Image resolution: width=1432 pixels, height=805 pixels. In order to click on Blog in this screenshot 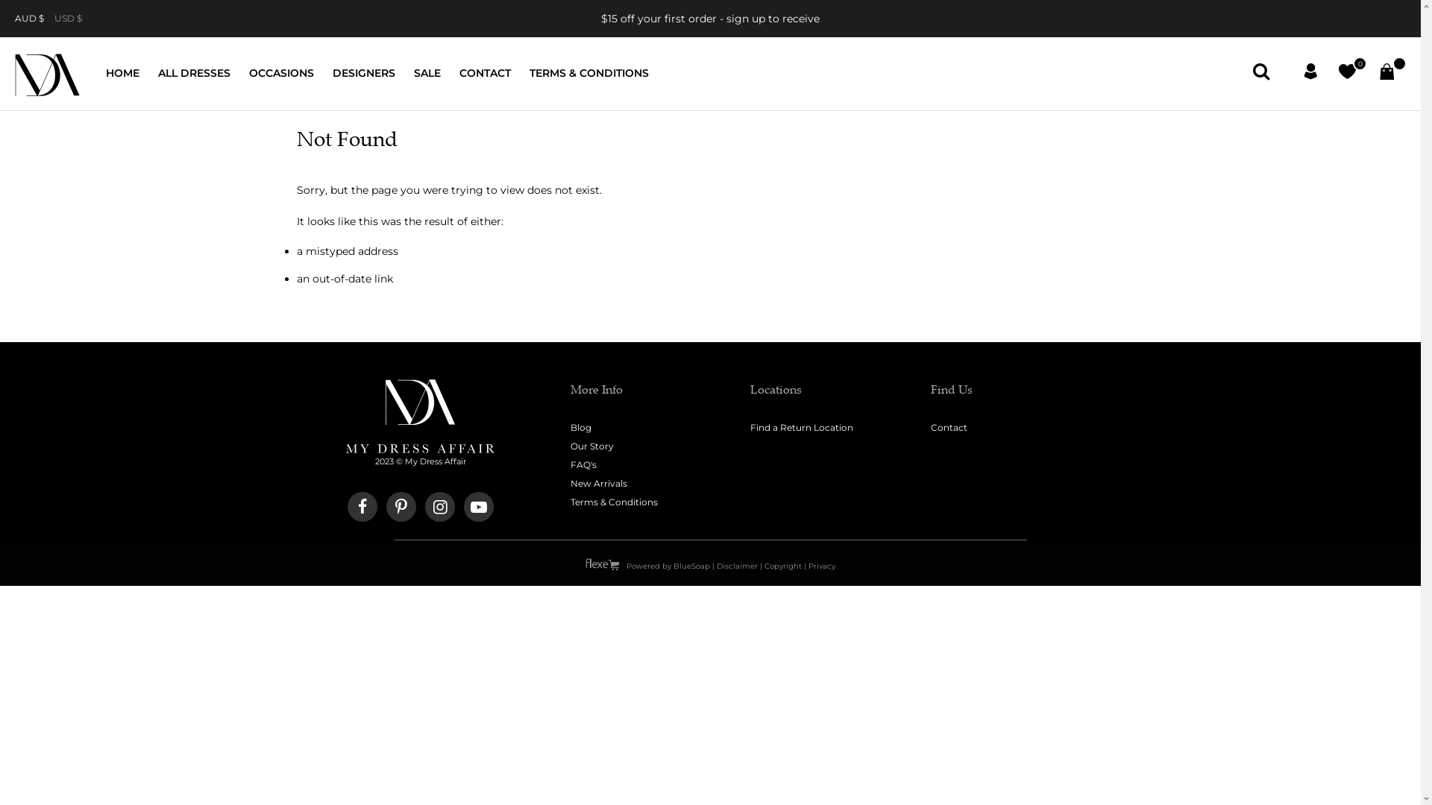, I will do `click(580, 428)`.